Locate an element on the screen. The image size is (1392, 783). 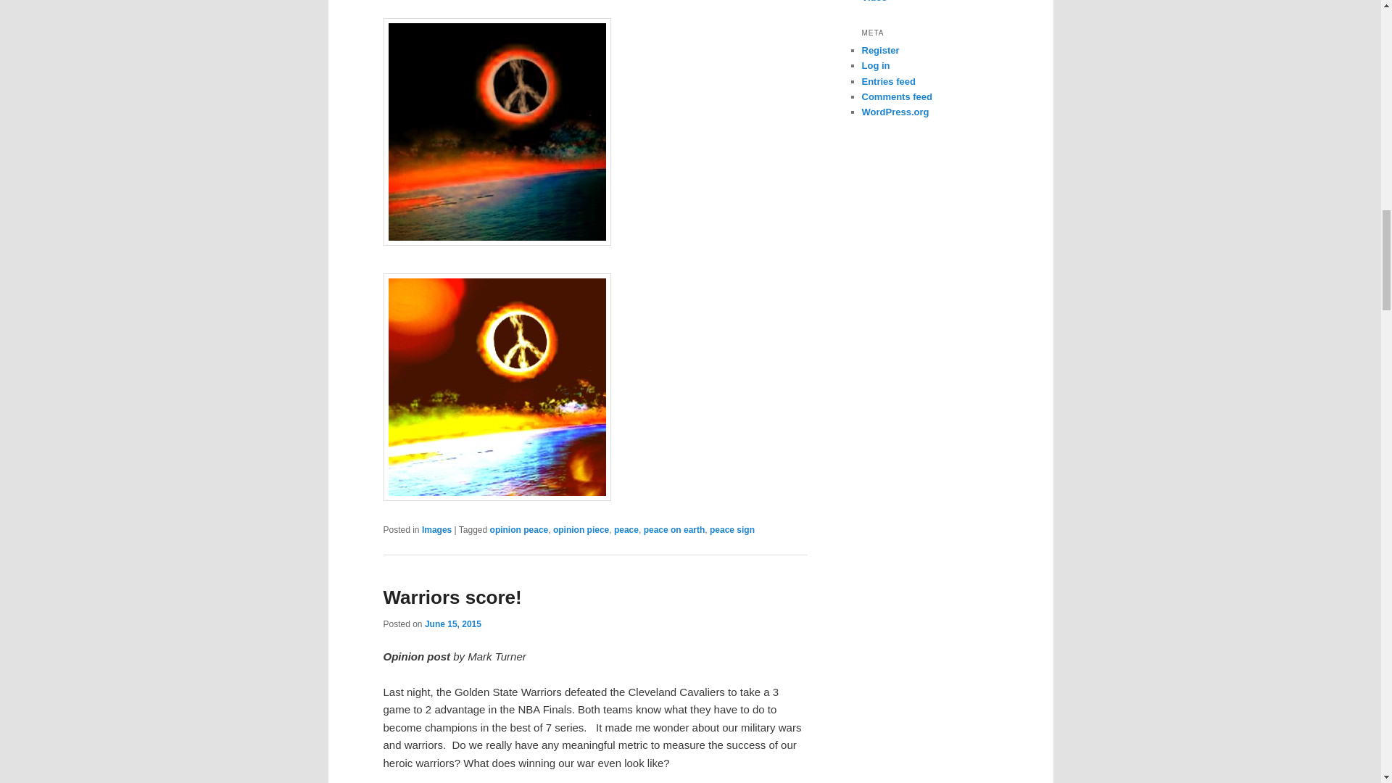
peace sign is located at coordinates (732, 529).